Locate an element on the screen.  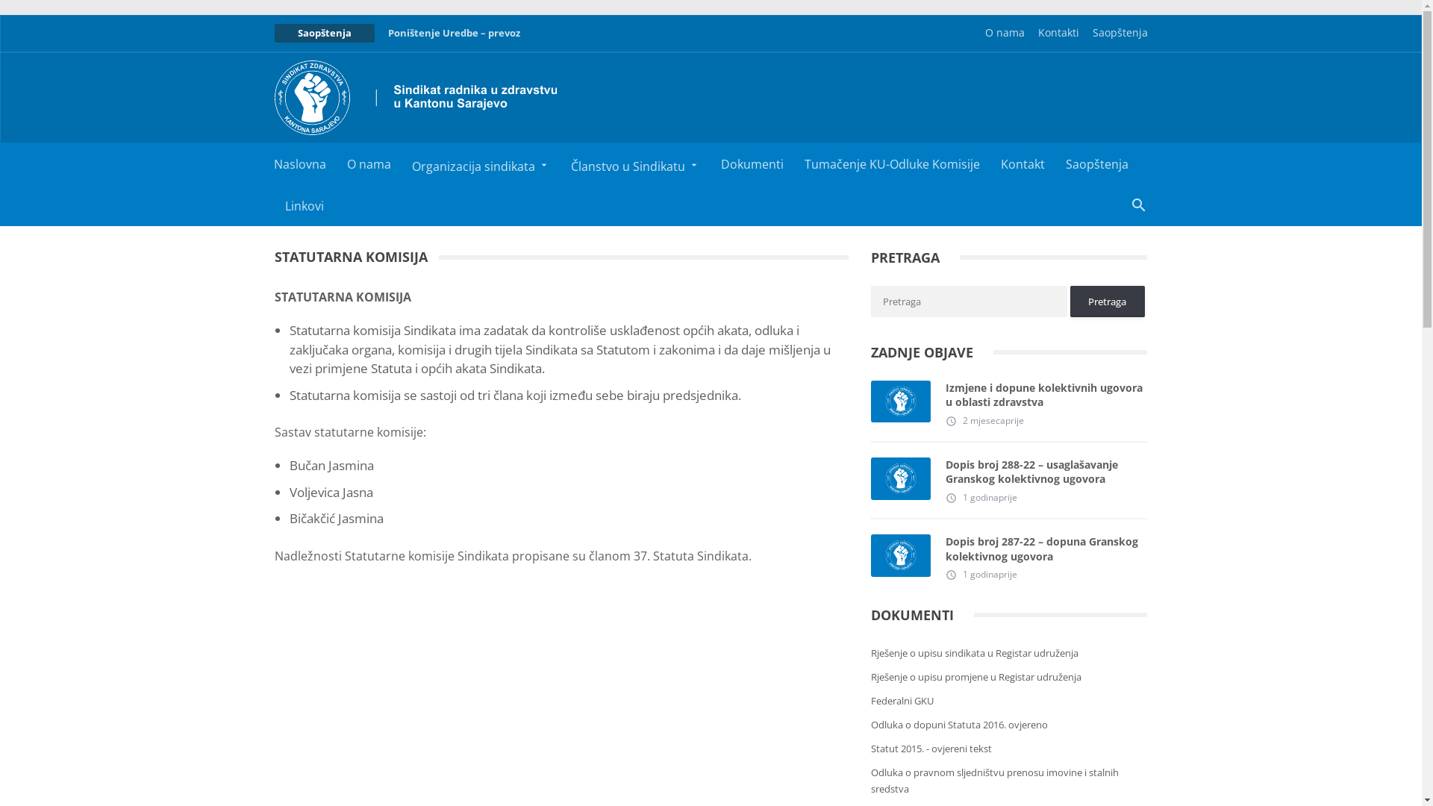
O nama is located at coordinates (1005, 33).